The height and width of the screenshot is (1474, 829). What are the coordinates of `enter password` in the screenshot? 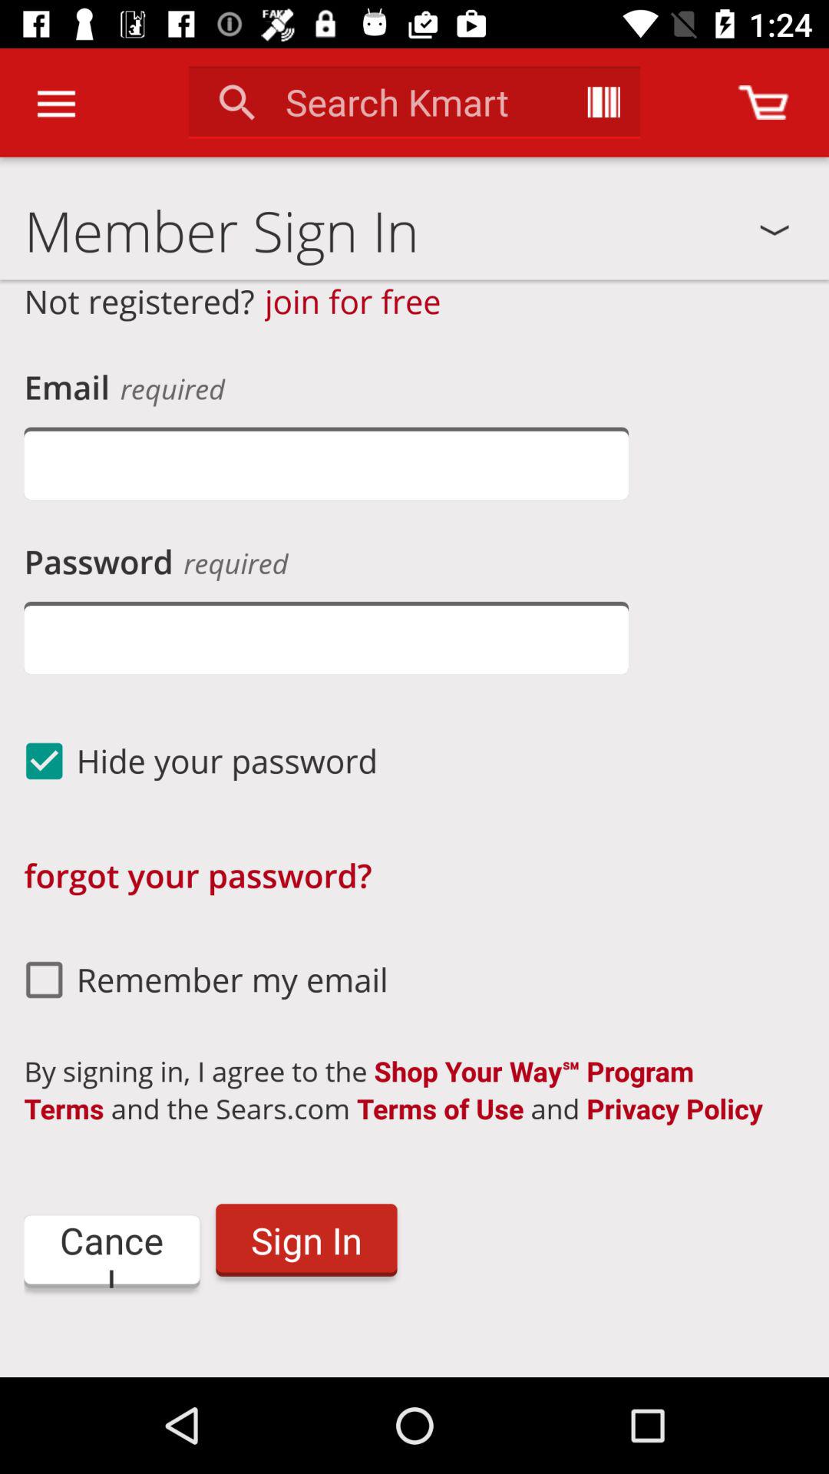 It's located at (326, 637).